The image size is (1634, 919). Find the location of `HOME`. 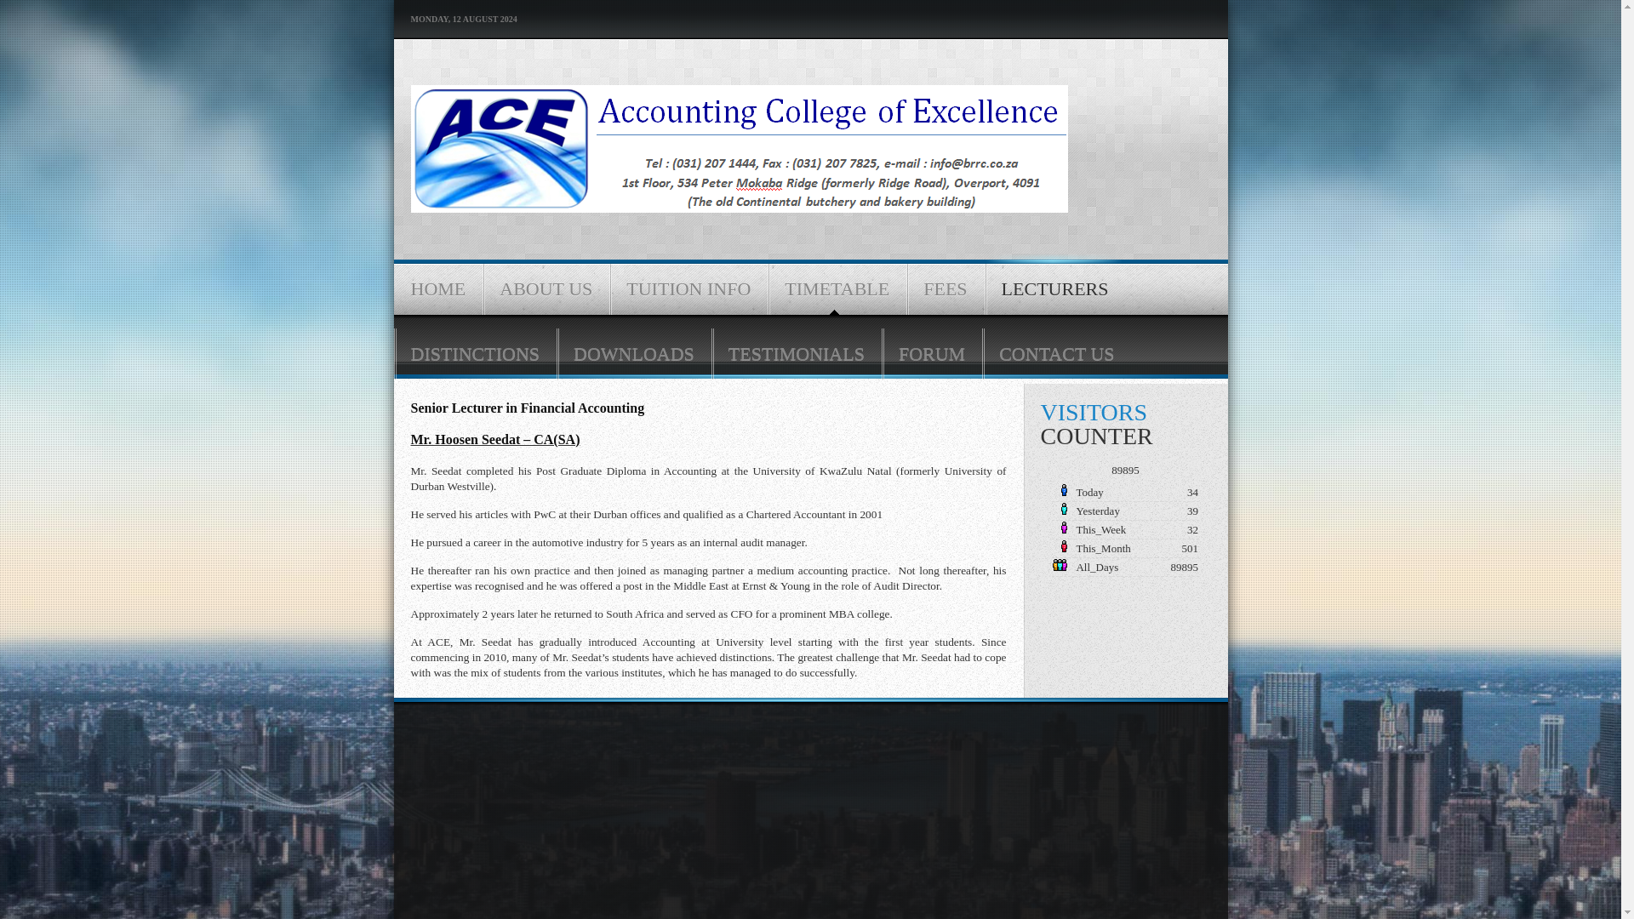

HOME is located at coordinates (437, 286).